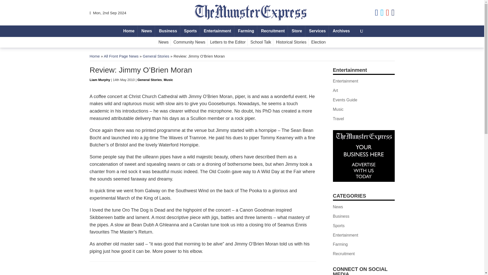 The height and width of the screenshot is (275, 488). What do you see at coordinates (168, 31) in the screenshot?
I see `Business` at bounding box center [168, 31].